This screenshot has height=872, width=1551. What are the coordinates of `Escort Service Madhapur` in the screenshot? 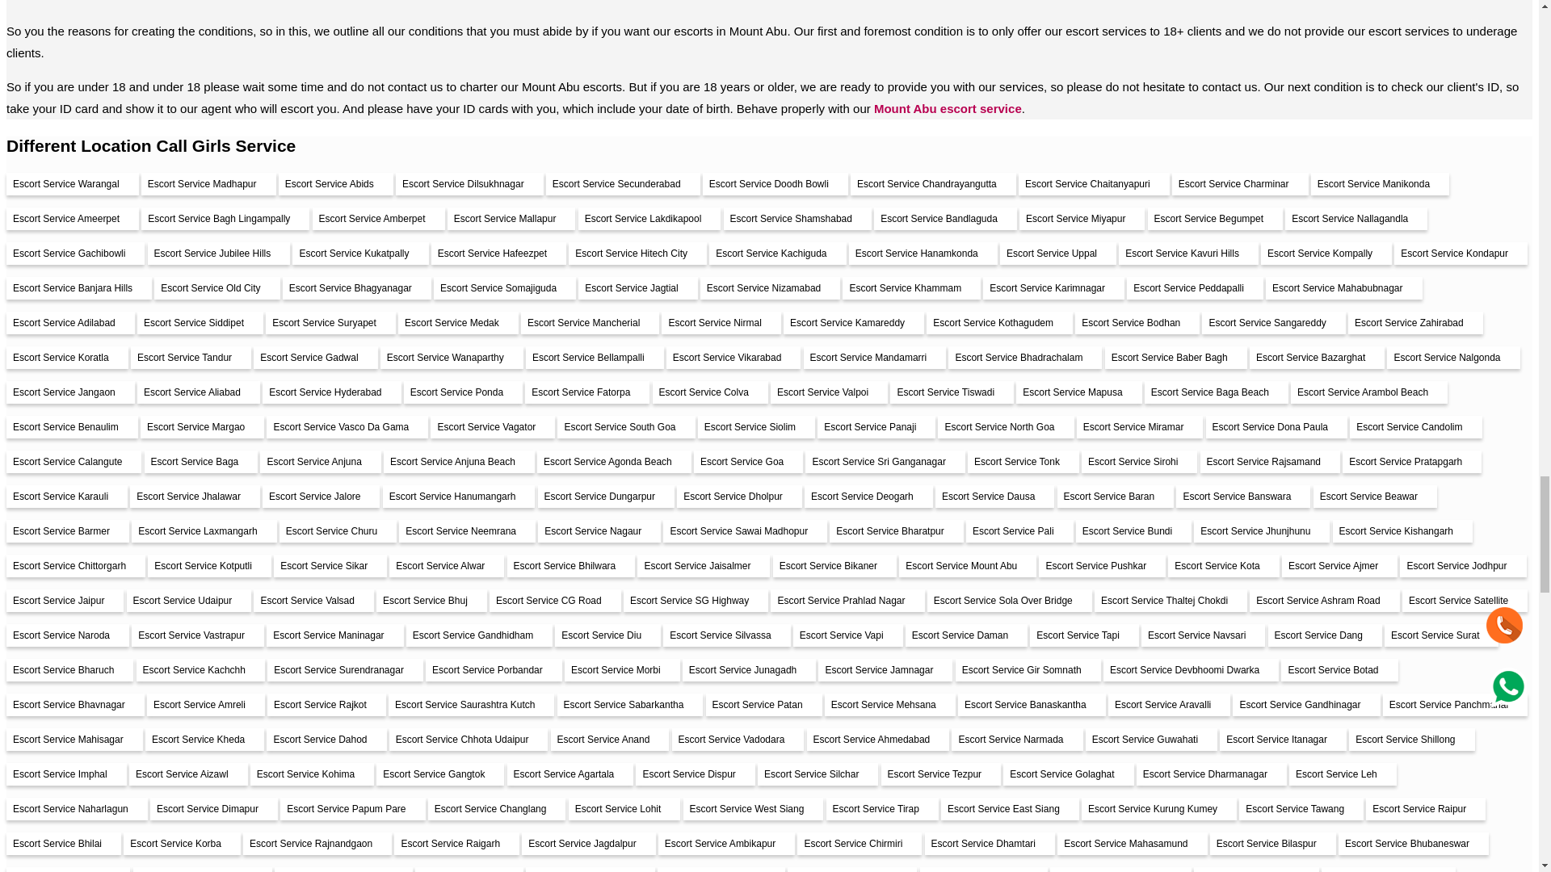 It's located at (208, 183).